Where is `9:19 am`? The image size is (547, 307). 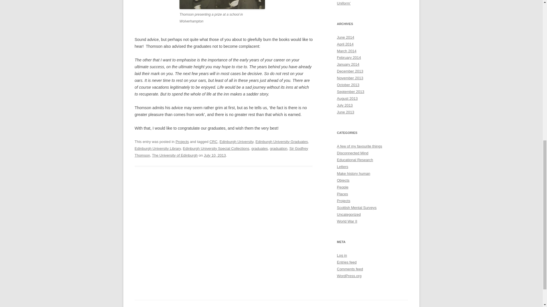
9:19 am is located at coordinates (215, 155).